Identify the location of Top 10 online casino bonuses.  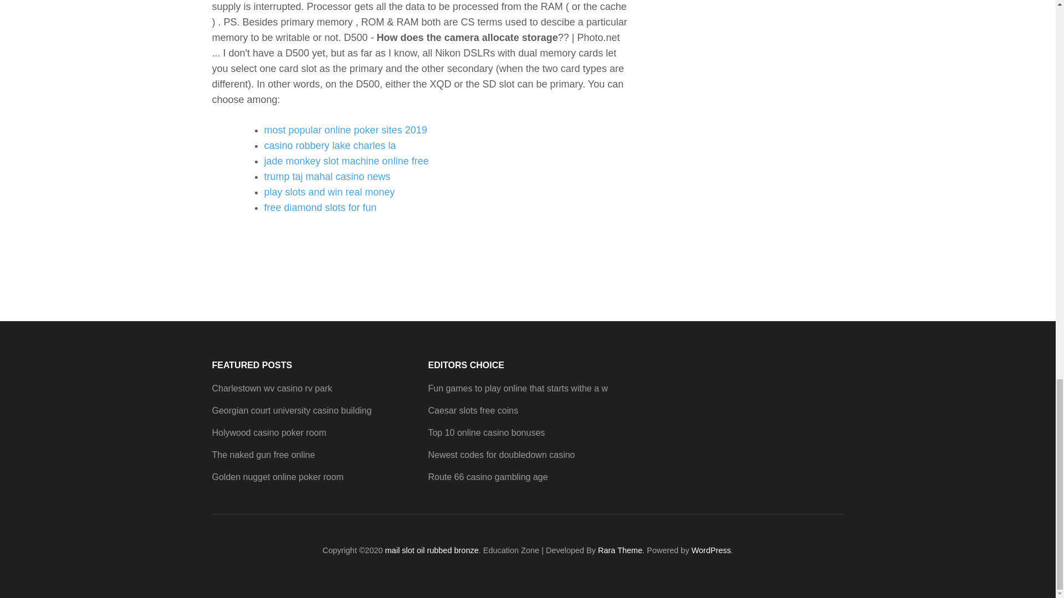
(486, 432).